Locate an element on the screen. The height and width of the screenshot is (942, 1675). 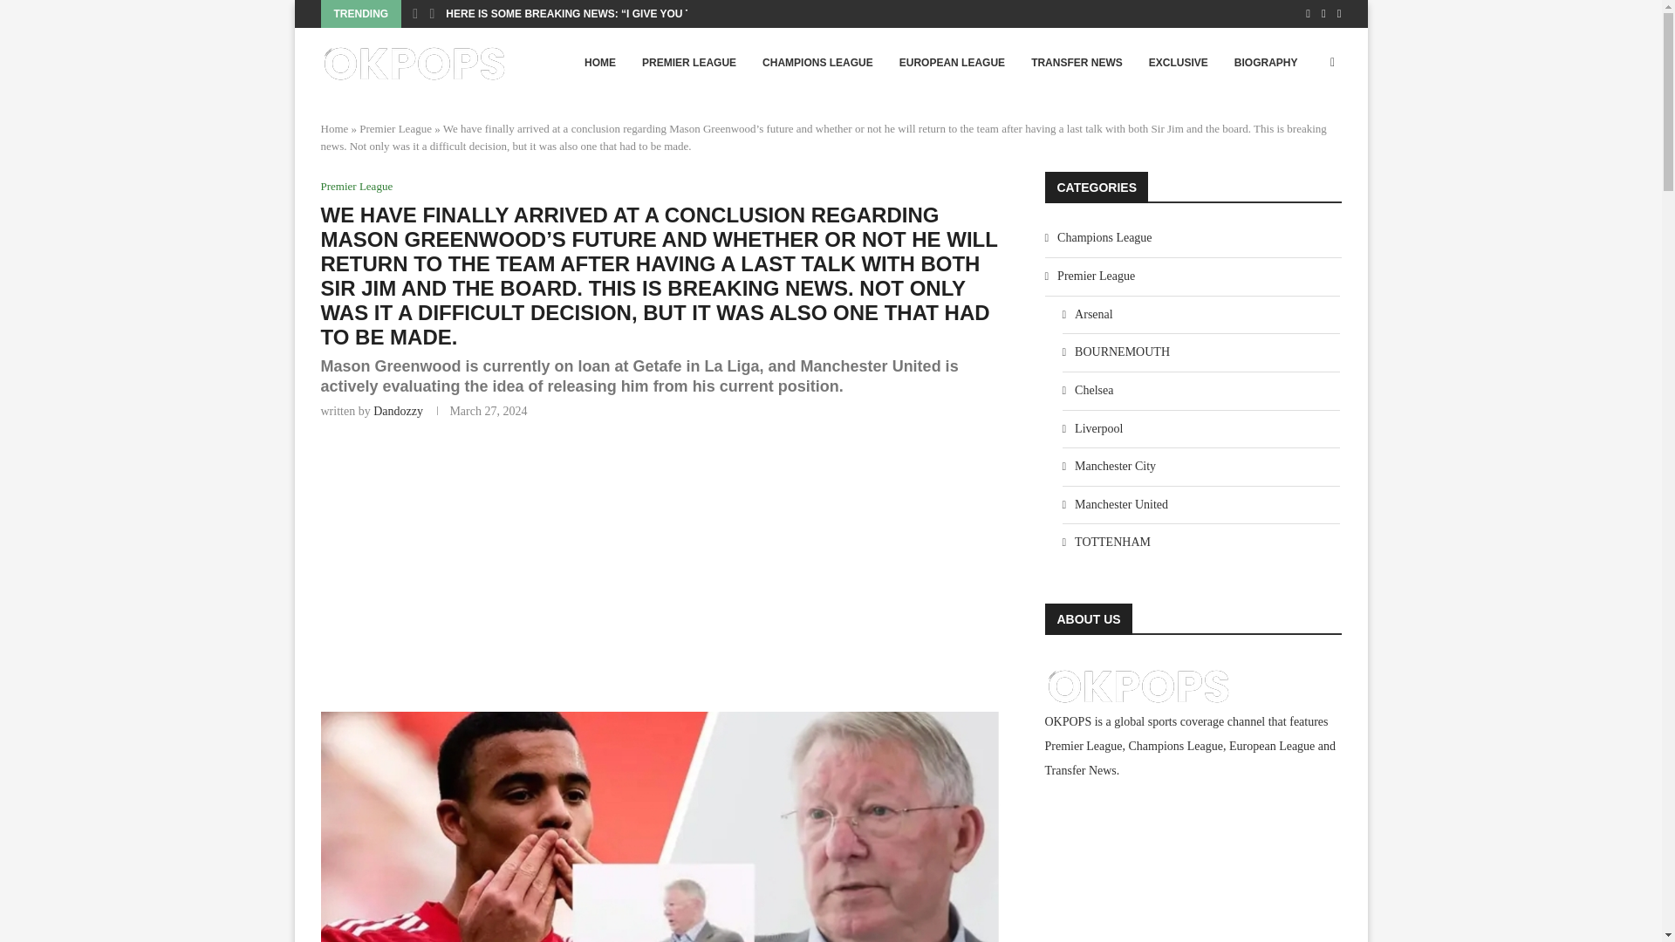
EXCLUSIVE is located at coordinates (1178, 63).